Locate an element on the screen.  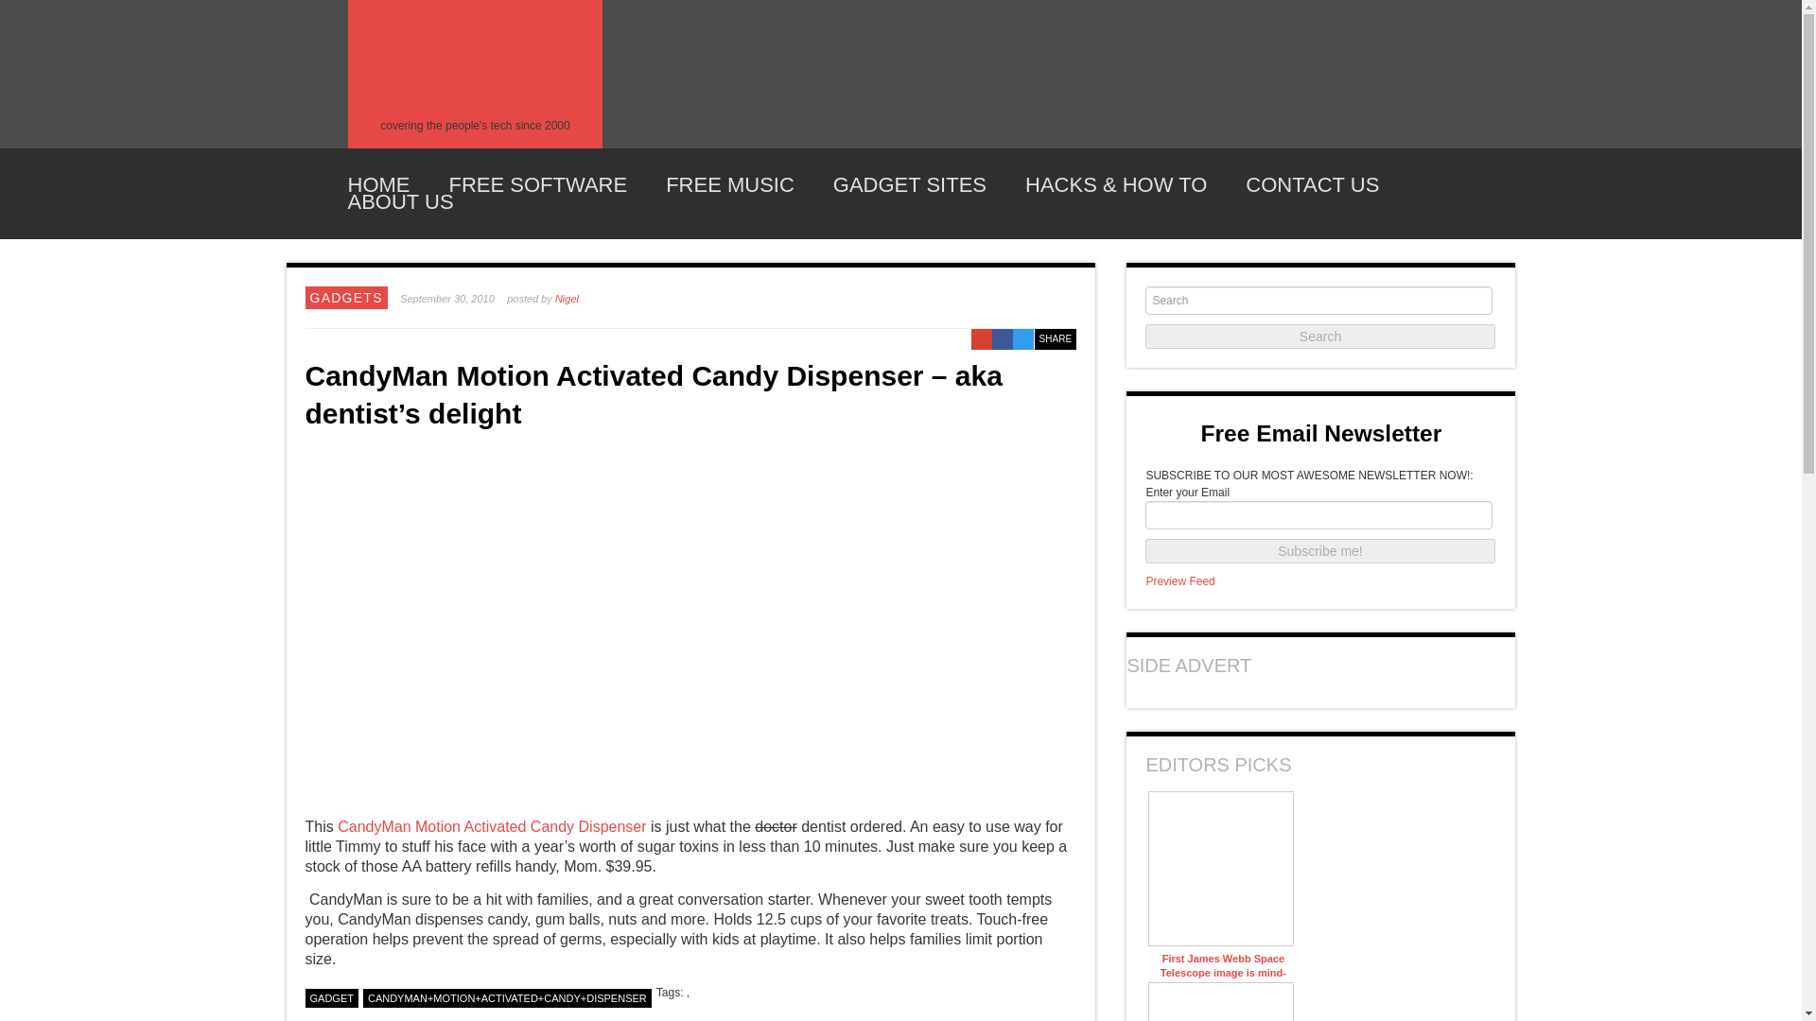
ABOUT US is located at coordinates (401, 202).